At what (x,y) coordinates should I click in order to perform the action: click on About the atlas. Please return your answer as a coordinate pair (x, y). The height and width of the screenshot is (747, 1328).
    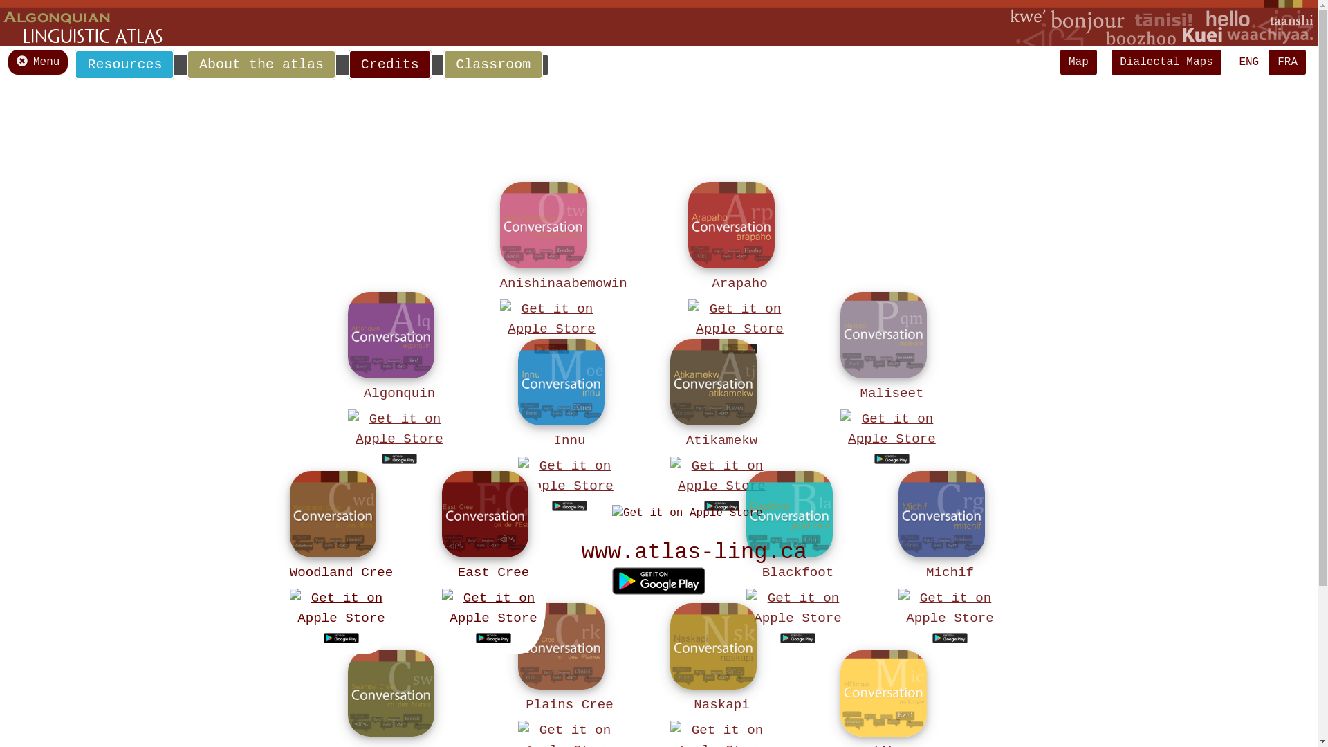
    Looking at the image, I should click on (261, 65).